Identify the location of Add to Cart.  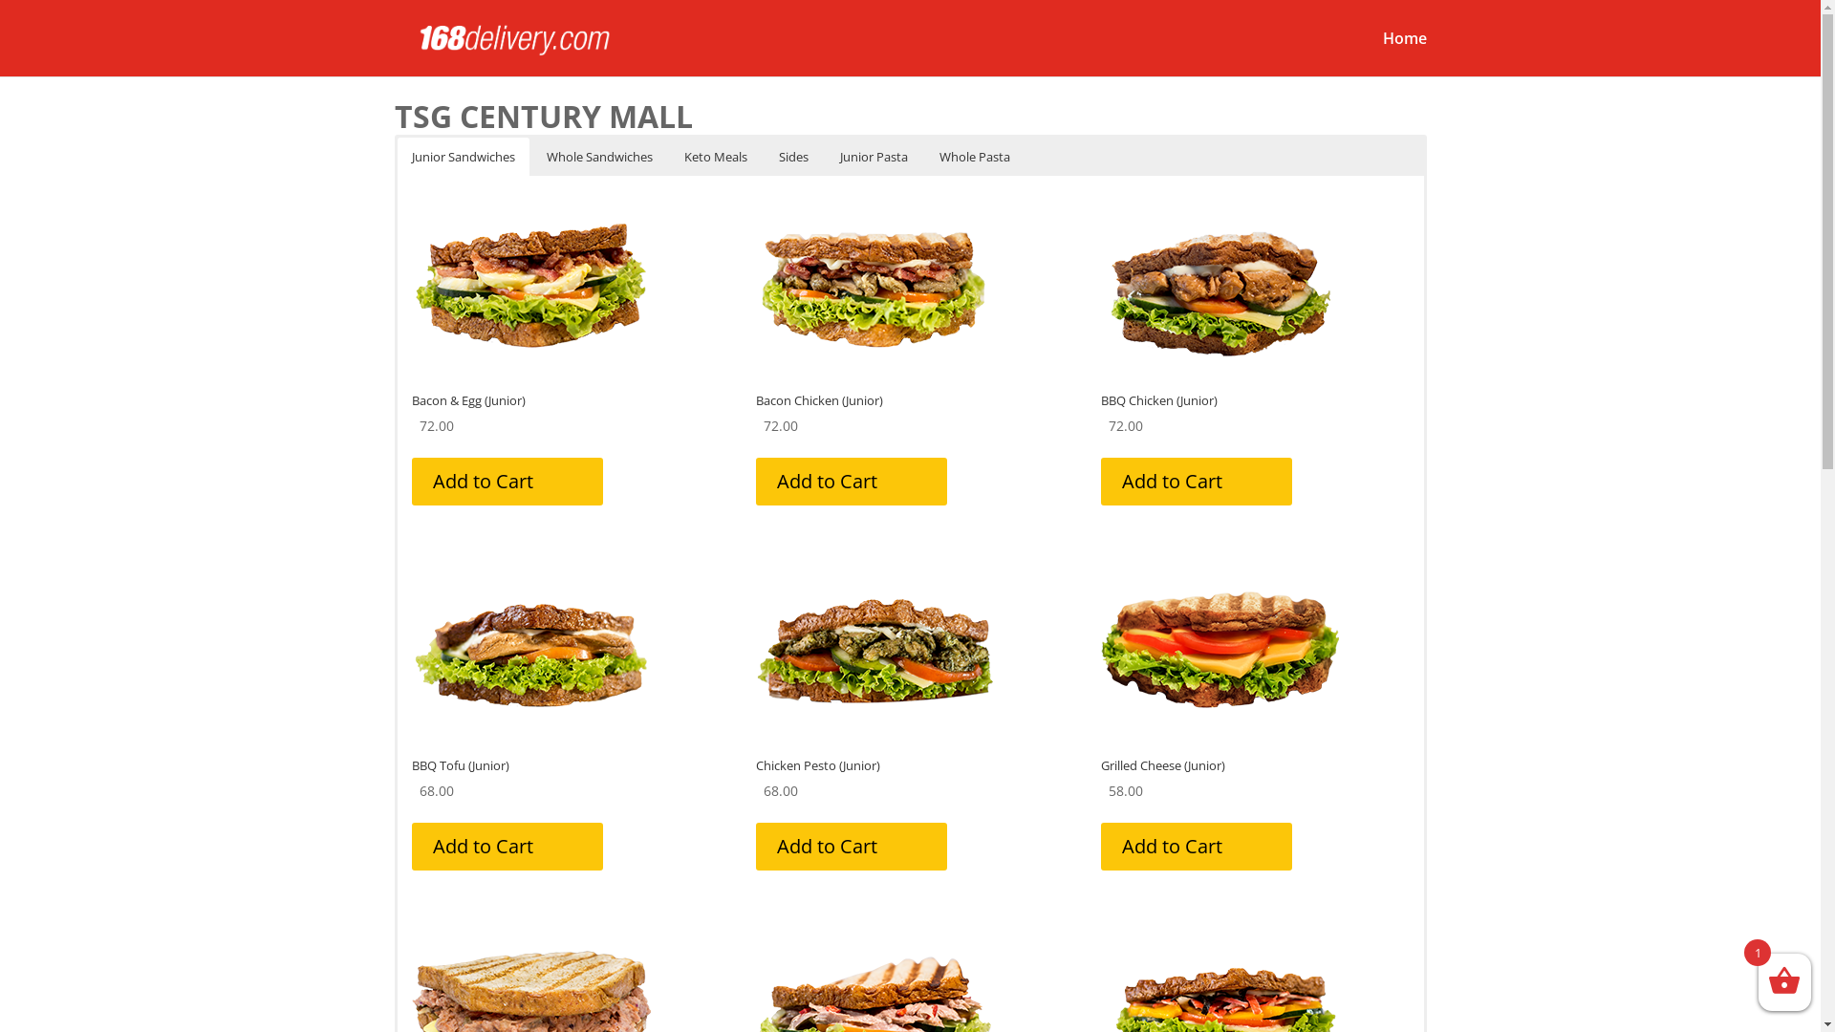
(852, 847).